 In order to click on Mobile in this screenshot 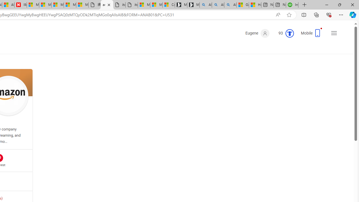, I will do `click(312, 35)`.